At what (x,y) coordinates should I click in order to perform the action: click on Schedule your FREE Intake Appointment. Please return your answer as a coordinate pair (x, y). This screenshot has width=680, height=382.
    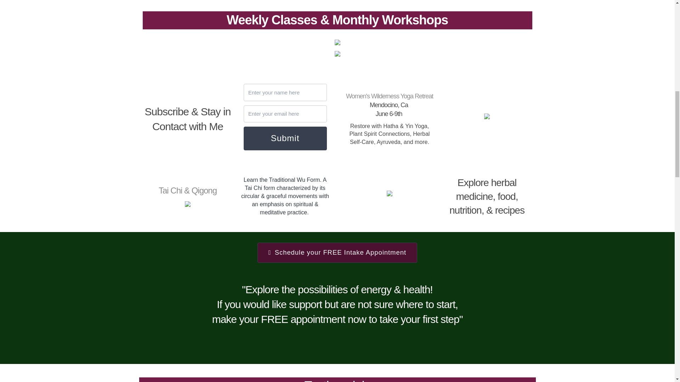
    Looking at the image, I should click on (337, 253).